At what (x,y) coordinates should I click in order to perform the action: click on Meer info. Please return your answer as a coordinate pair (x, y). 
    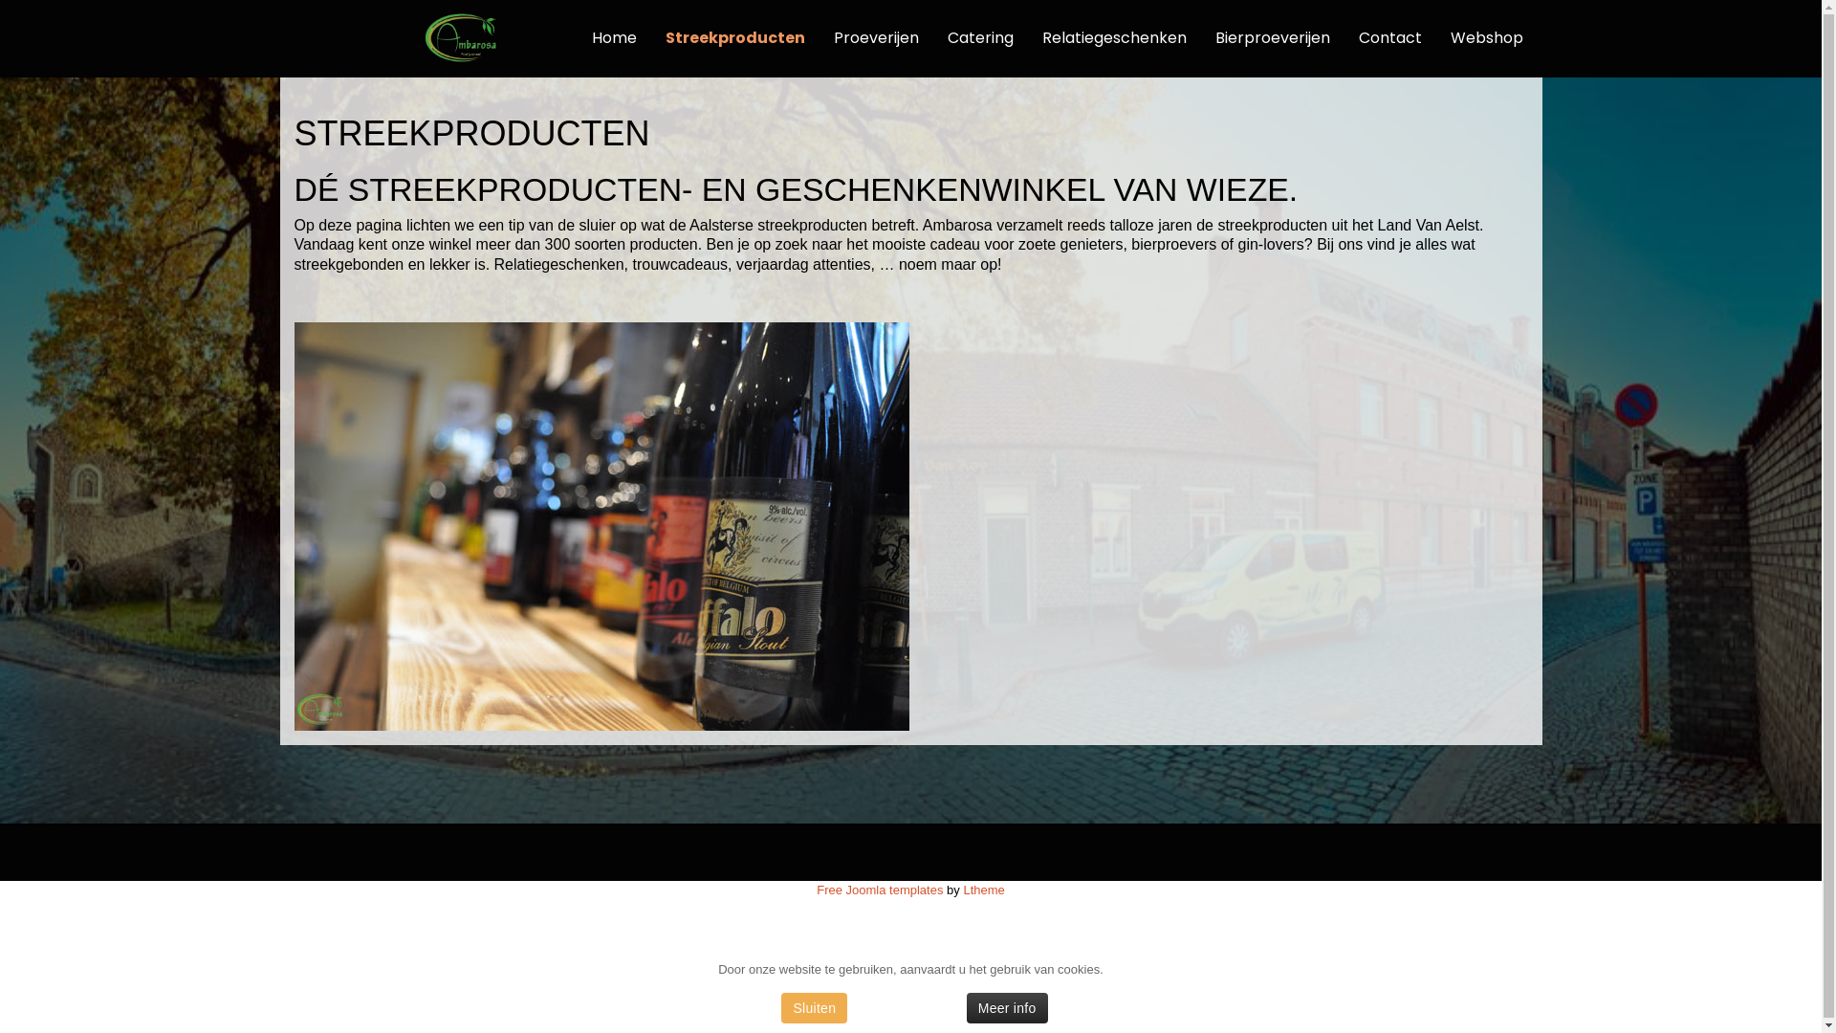
    Looking at the image, I should click on (1008, 1008).